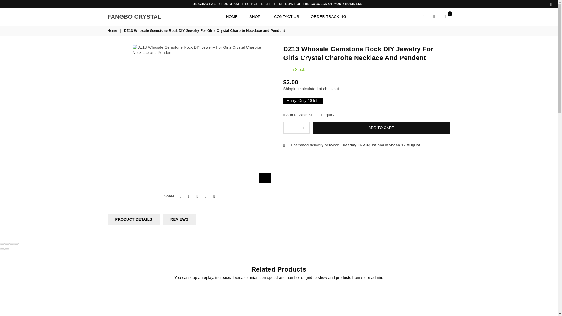  Describe the element at coordinates (328, 17) in the screenshot. I see `Search` at that location.